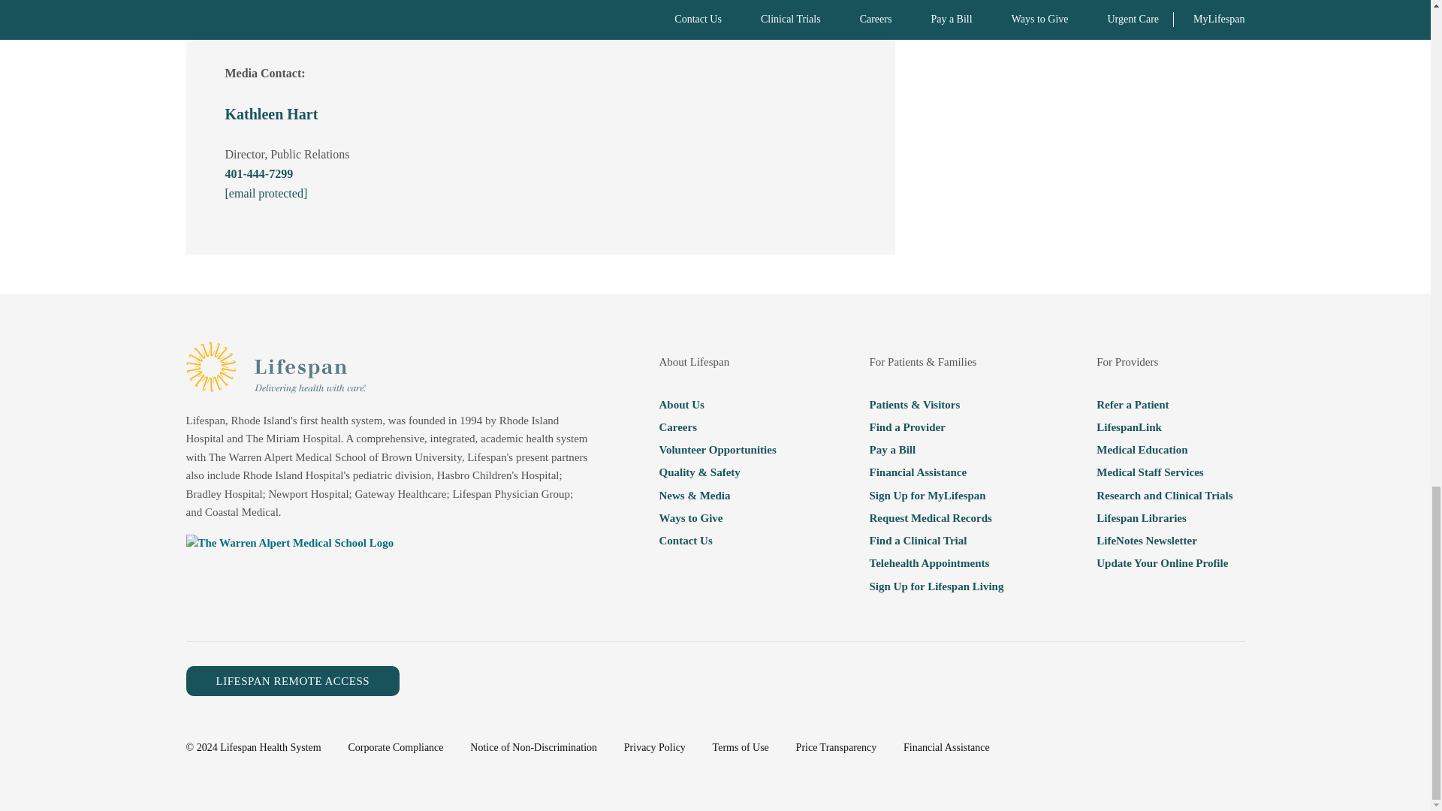 This screenshot has width=1442, height=811. I want to click on Sign up for the Lifespan Living e-newsletter, so click(936, 585).